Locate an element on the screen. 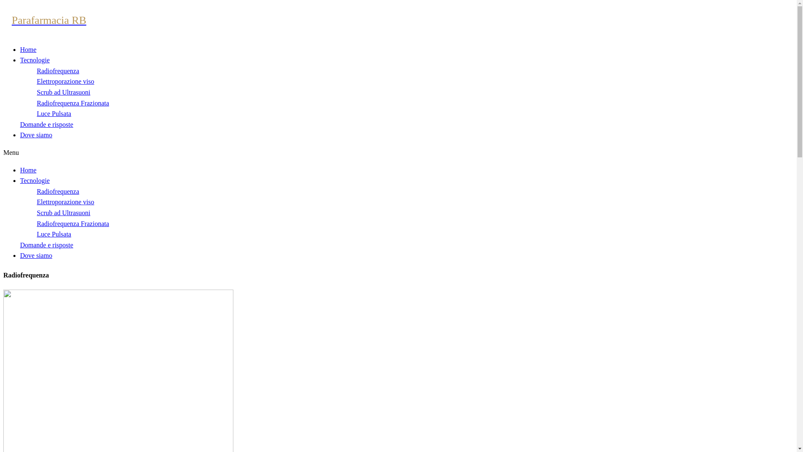  Tecnologie is located at coordinates (35, 60).